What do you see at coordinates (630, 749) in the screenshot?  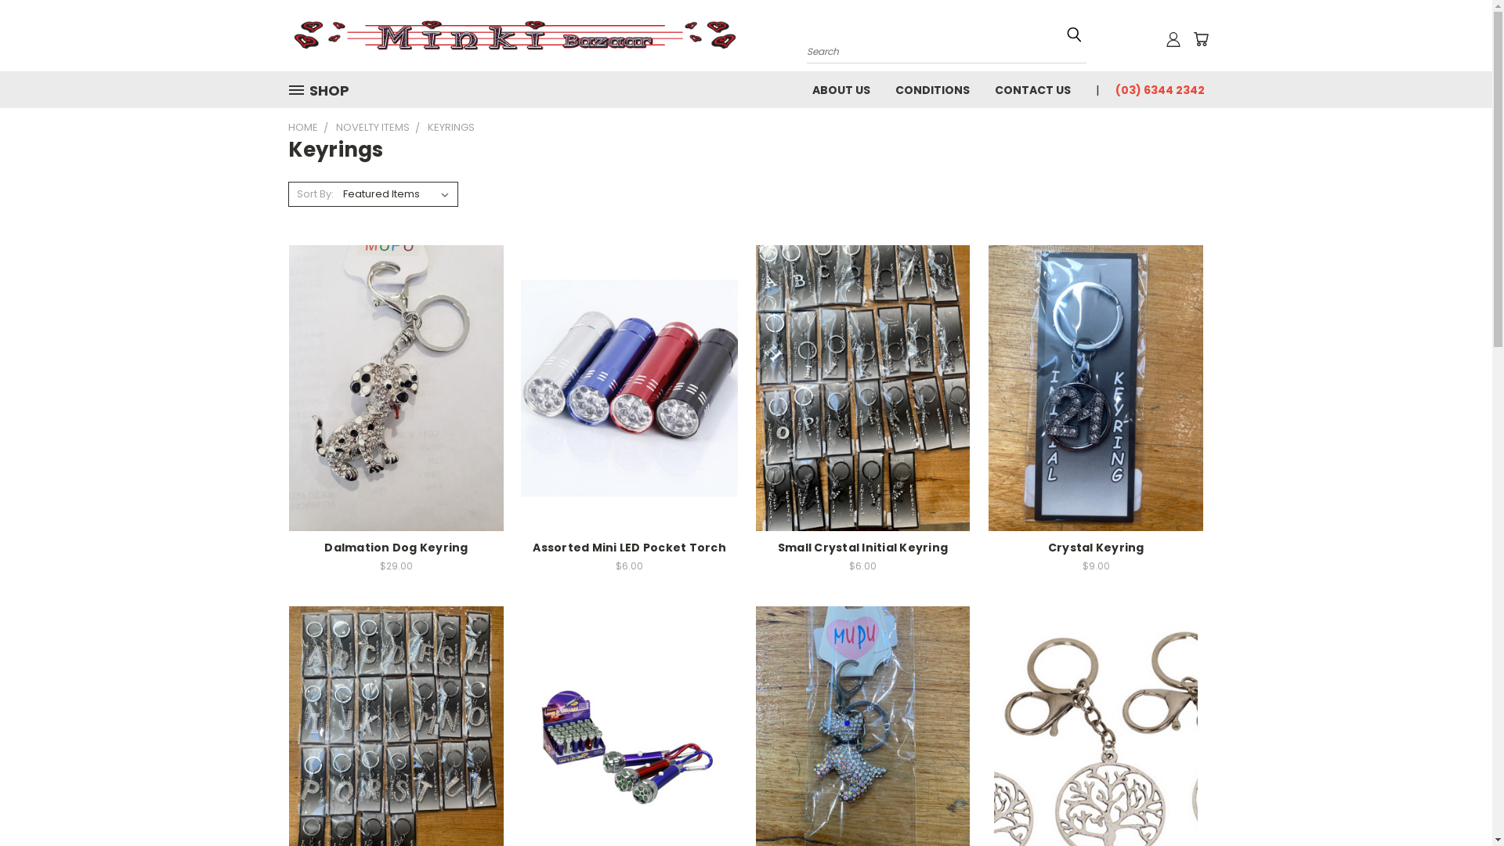 I see `2 Function Keyring Flashlight` at bounding box center [630, 749].